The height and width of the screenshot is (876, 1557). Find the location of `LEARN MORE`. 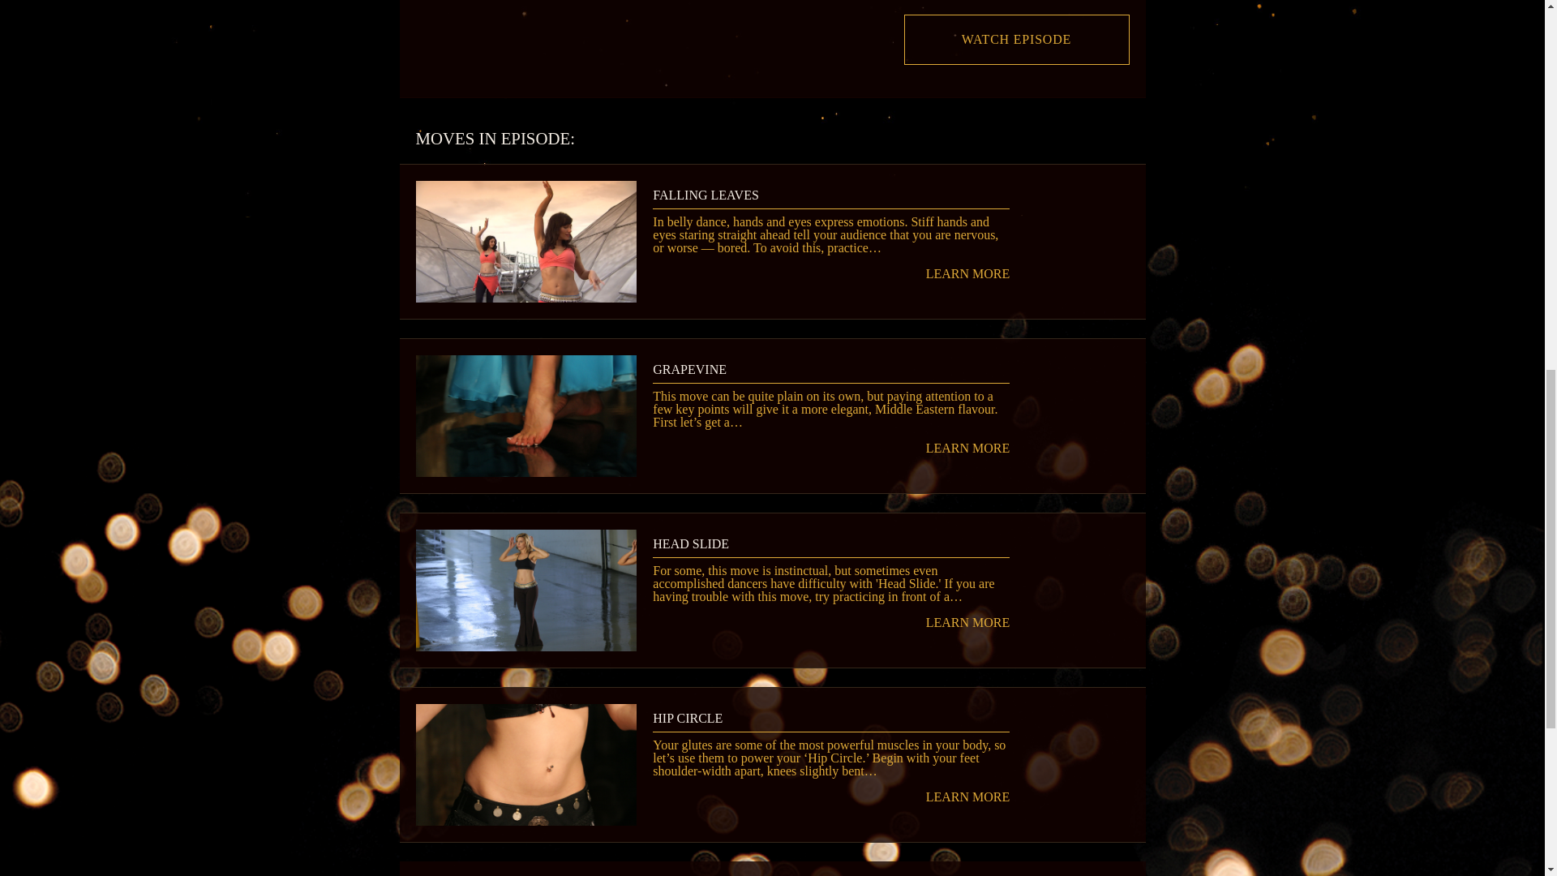

LEARN MORE is located at coordinates (830, 448).